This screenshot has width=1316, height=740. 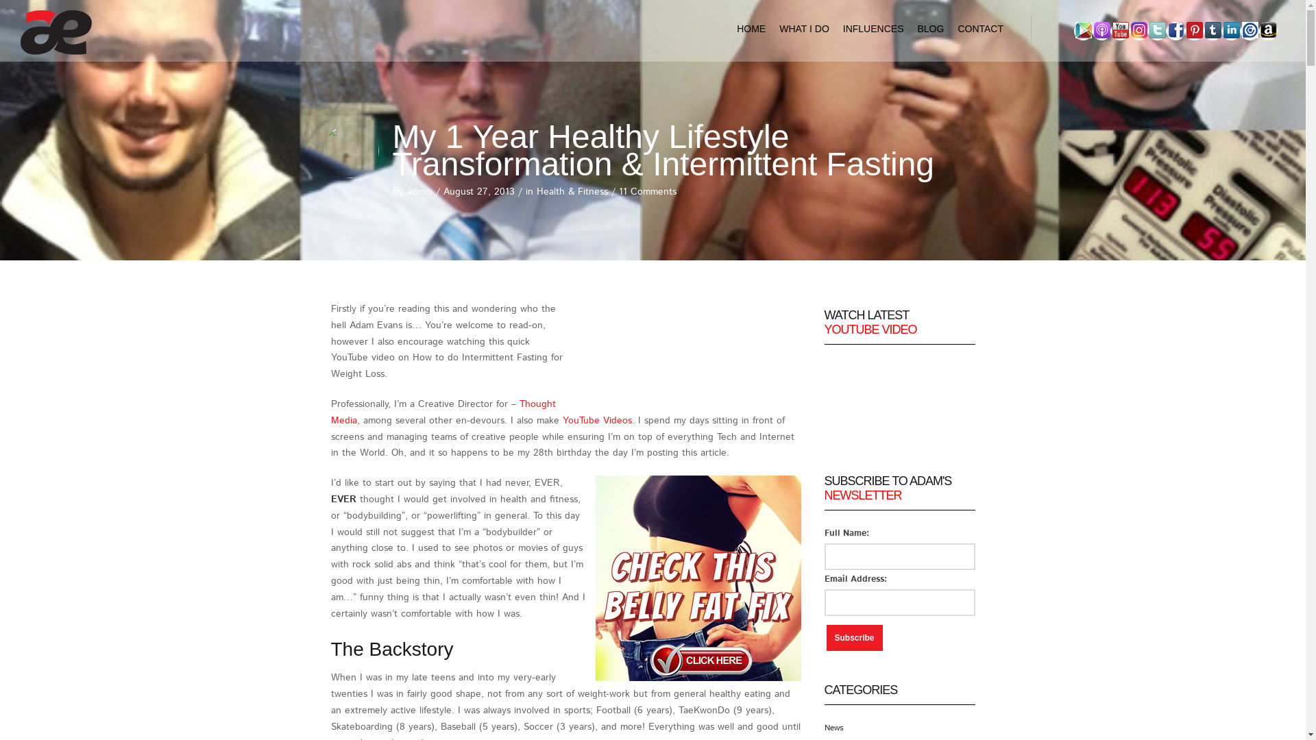 What do you see at coordinates (980, 29) in the screenshot?
I see `CONTACT` at bounding box center [980, 29].